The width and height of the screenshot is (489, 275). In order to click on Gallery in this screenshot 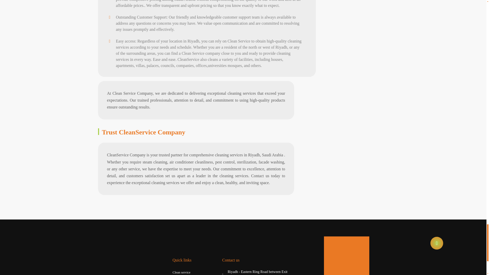, I will do `click(177, 212)`.